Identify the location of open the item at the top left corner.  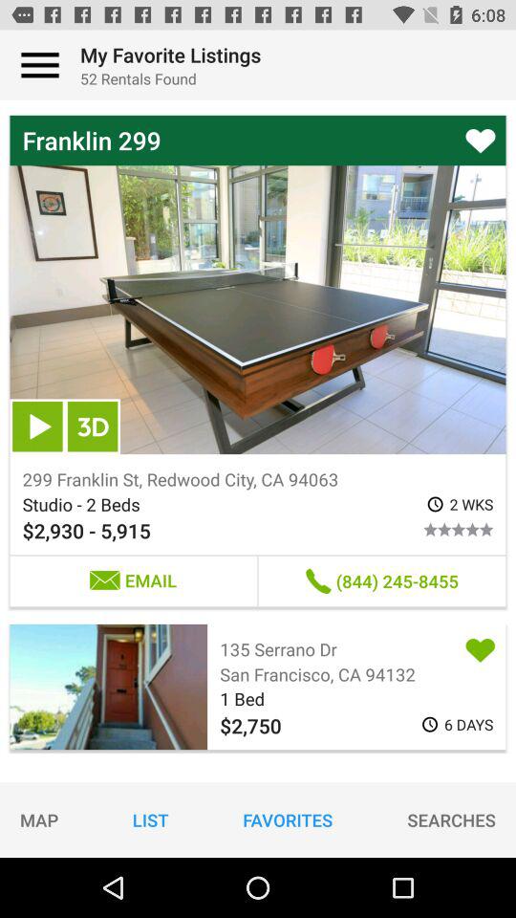
(40, 65).